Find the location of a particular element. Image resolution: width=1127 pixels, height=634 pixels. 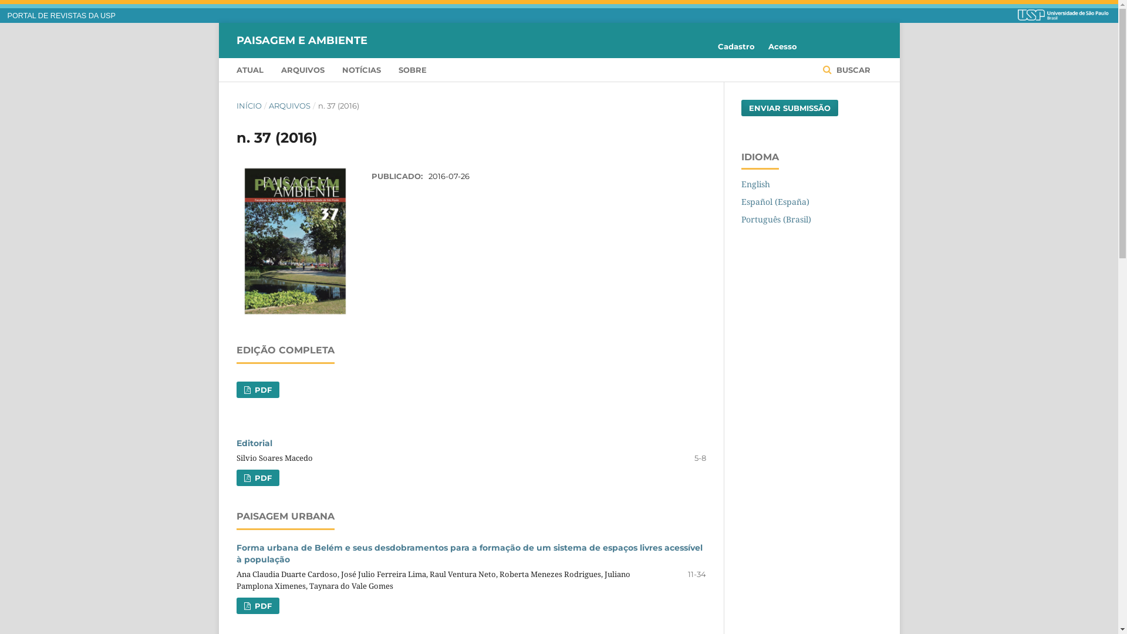

PDF is located at coordinates (257, 478).